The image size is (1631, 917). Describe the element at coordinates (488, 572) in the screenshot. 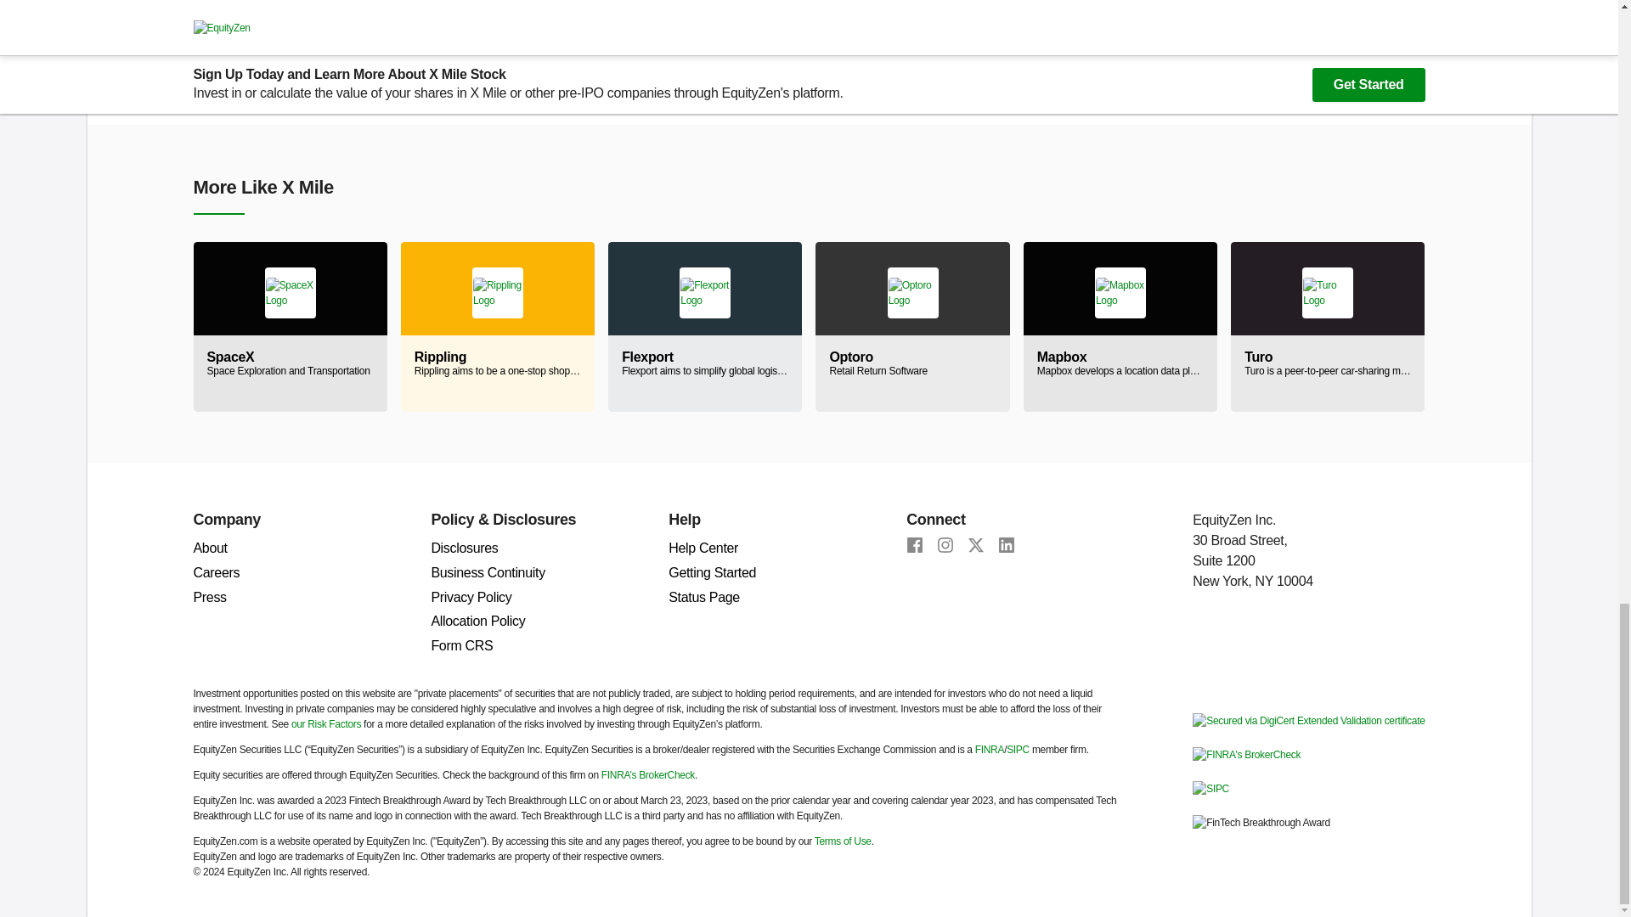

I see `Business Continuity` at that location.